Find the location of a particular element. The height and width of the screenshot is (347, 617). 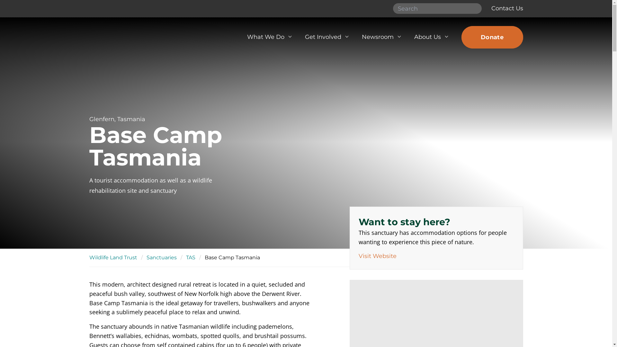

Close is located at coordinates (513, 34).